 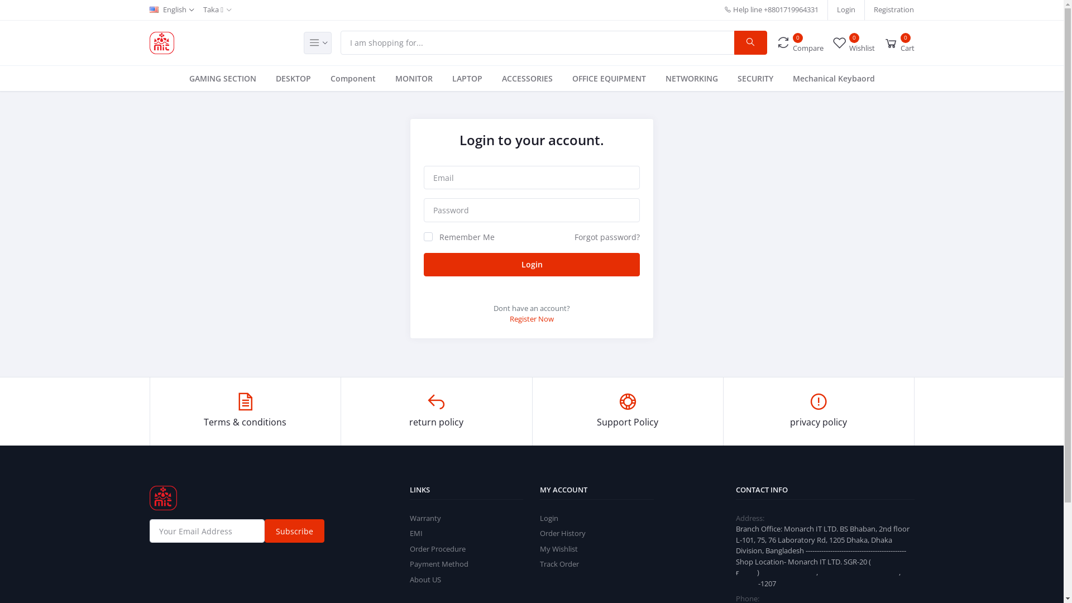 What do you see at coordinates (800, 42) in the screenshot?
I see `0
Compare` at bounding box center [800, 42].